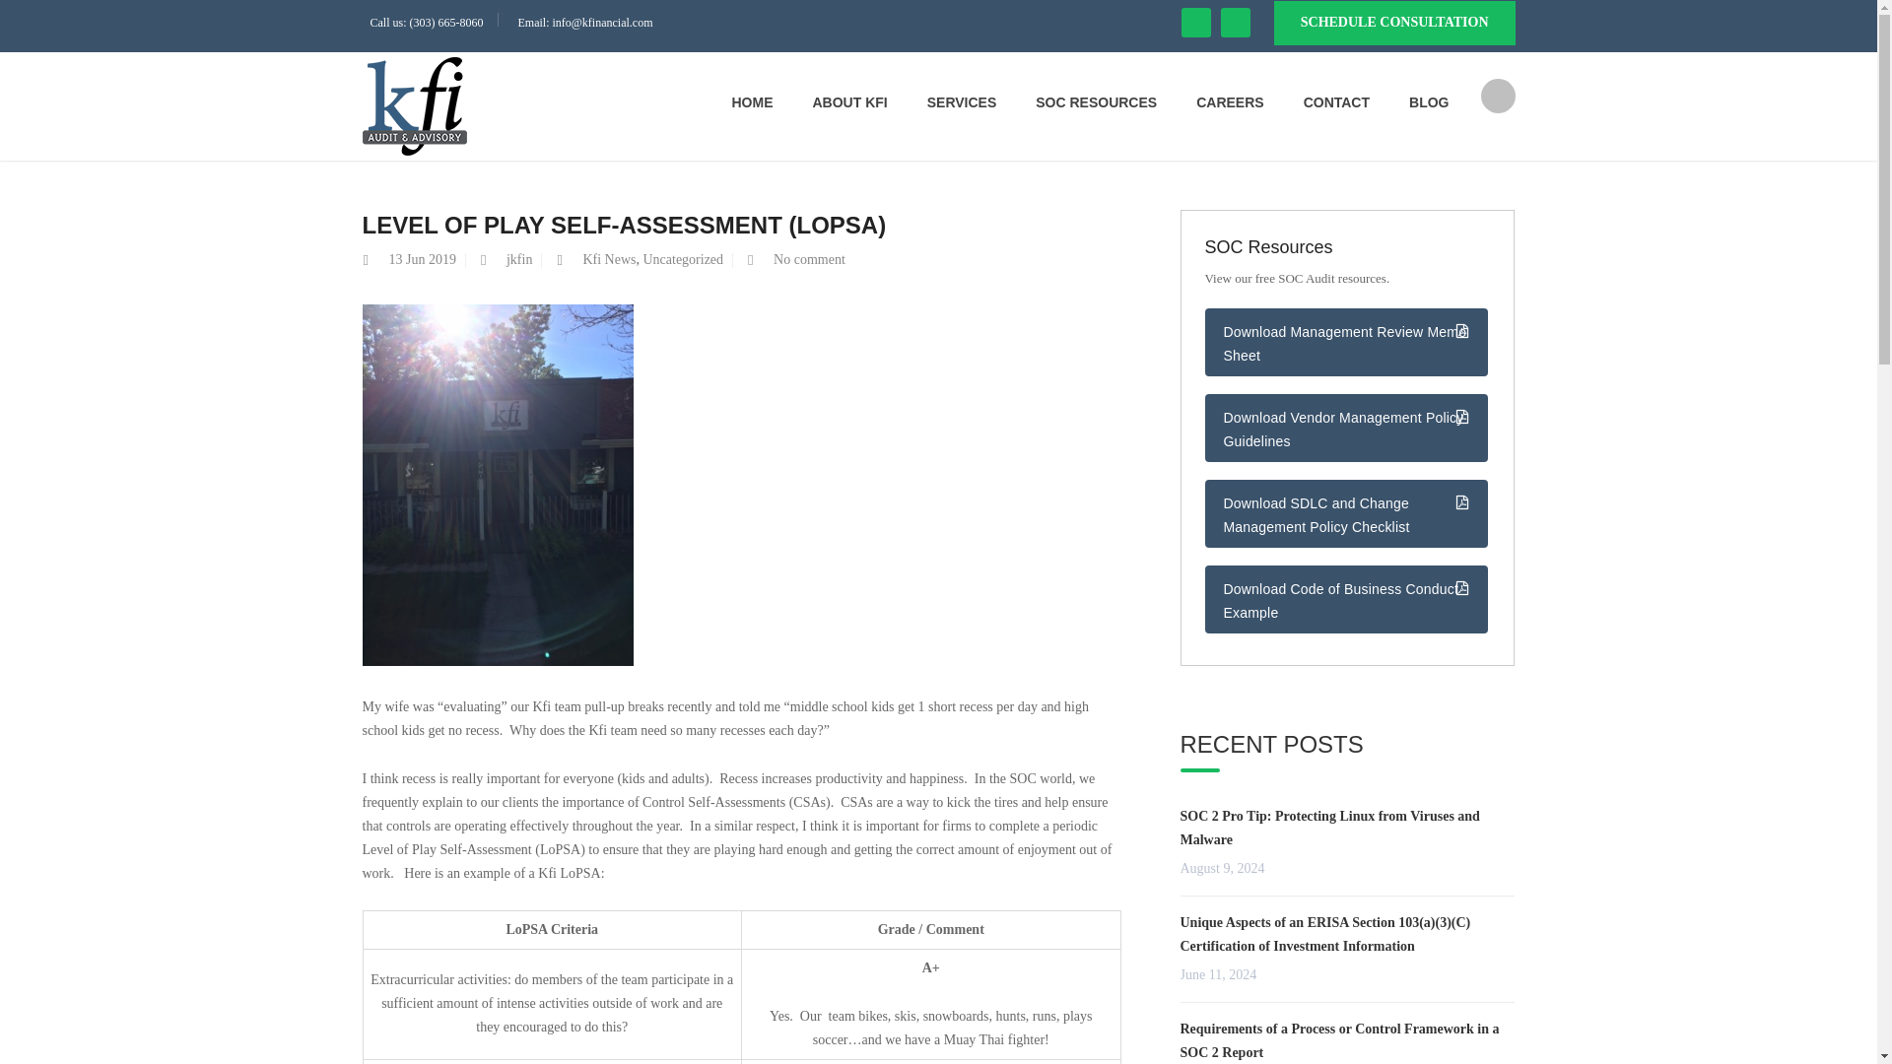 This screenshot has width=1892, height=1064. I want to click on Kfi News, so click(609, 259).